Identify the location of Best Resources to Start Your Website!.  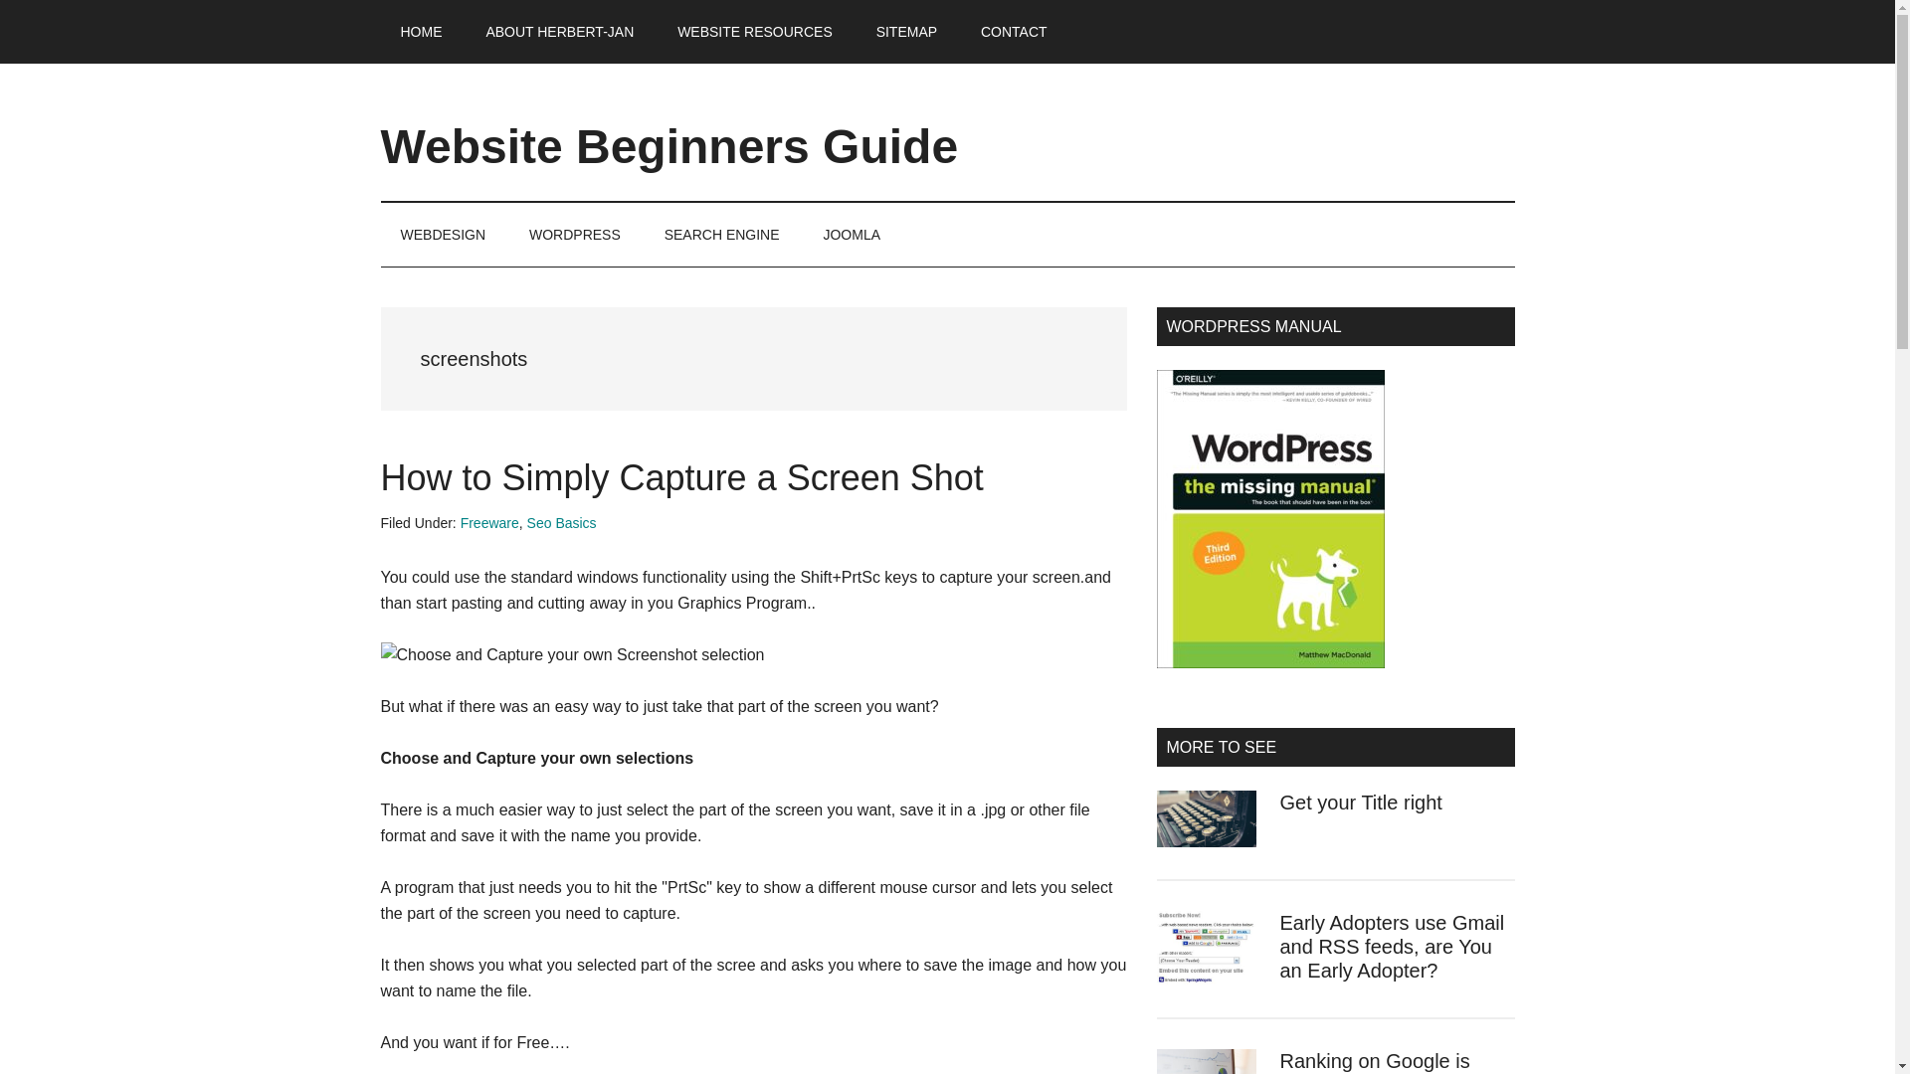
(754, 32).